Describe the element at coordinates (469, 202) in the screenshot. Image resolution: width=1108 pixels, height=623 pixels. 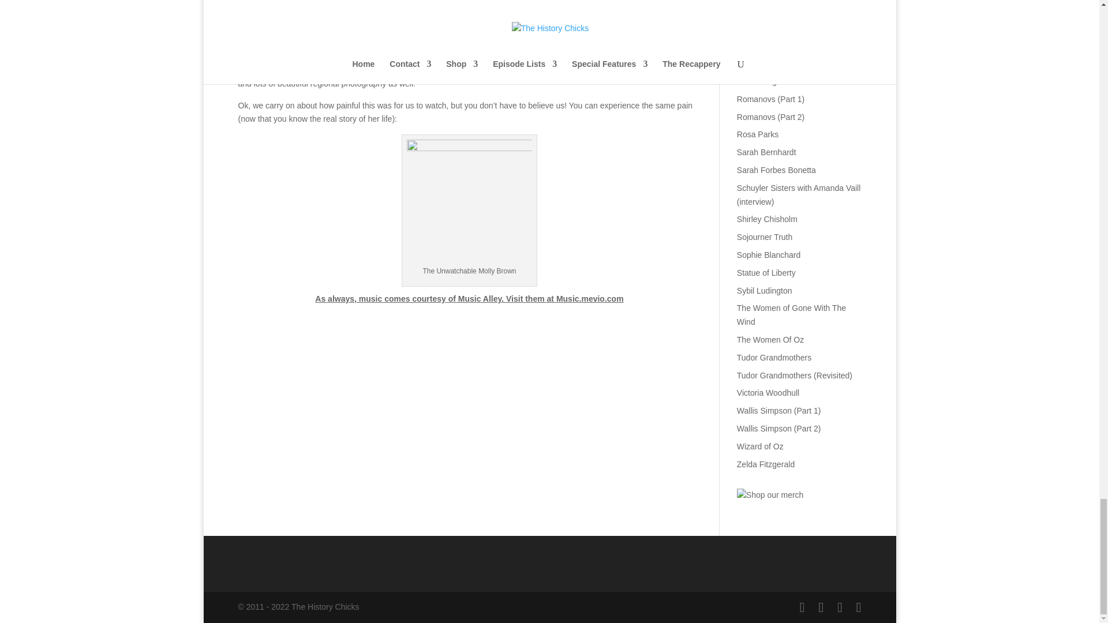
I see `MB Unsink movie` at that location.